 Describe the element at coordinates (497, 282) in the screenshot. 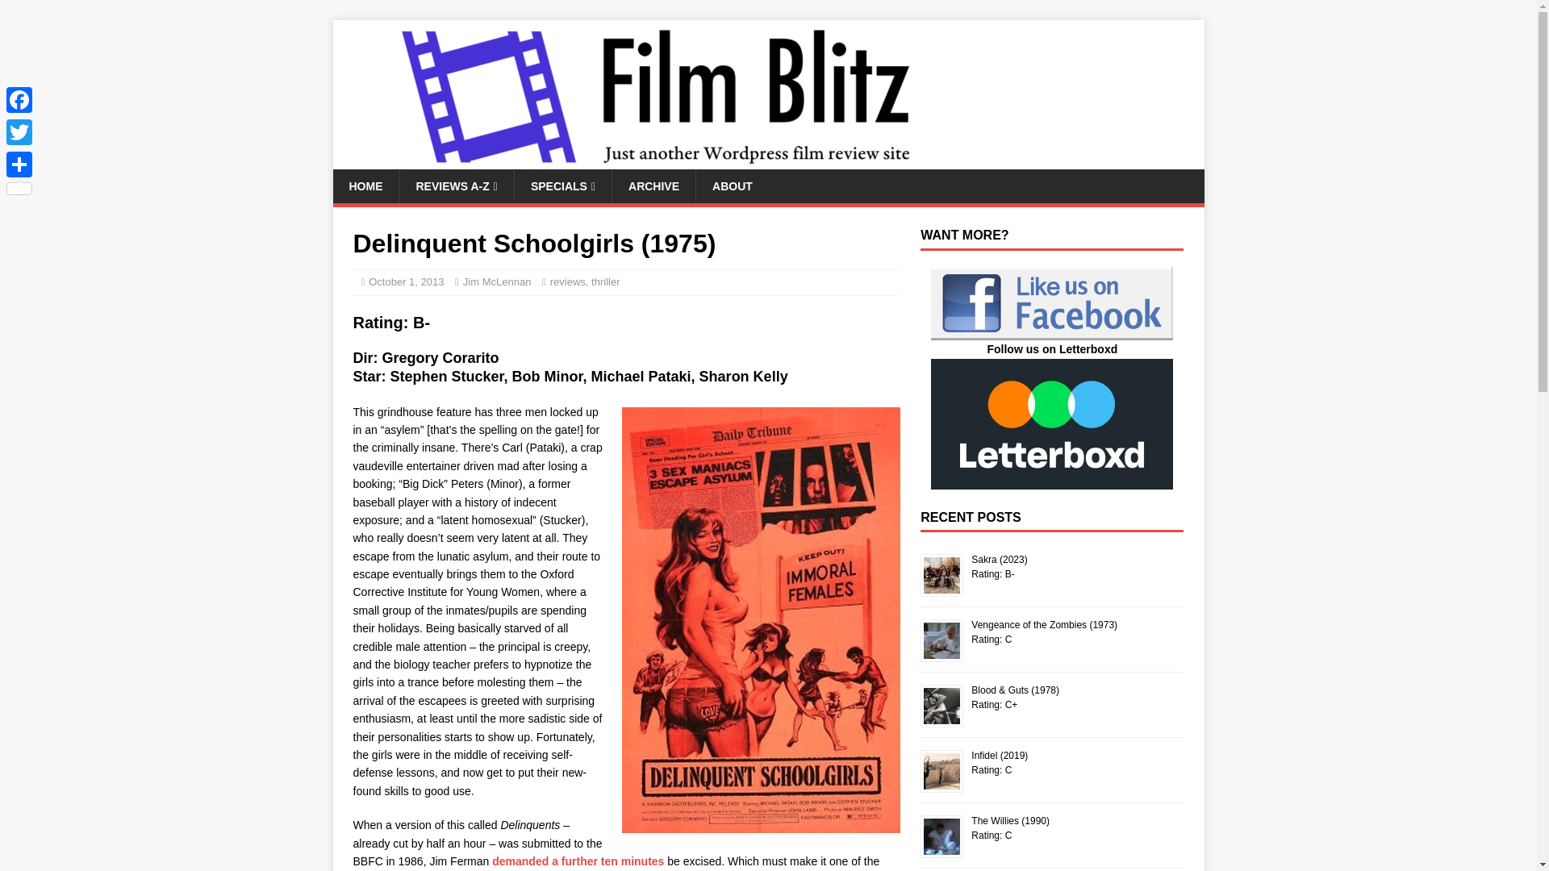

I see `Jim McLennan` at that location.